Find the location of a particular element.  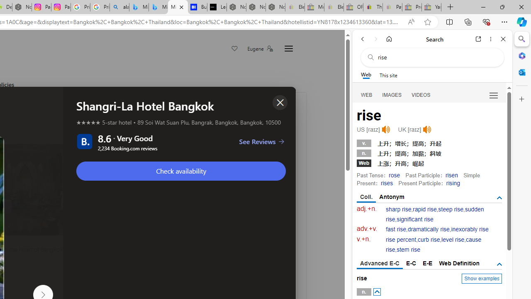

rapid rise is located at coordinates (425, 209).